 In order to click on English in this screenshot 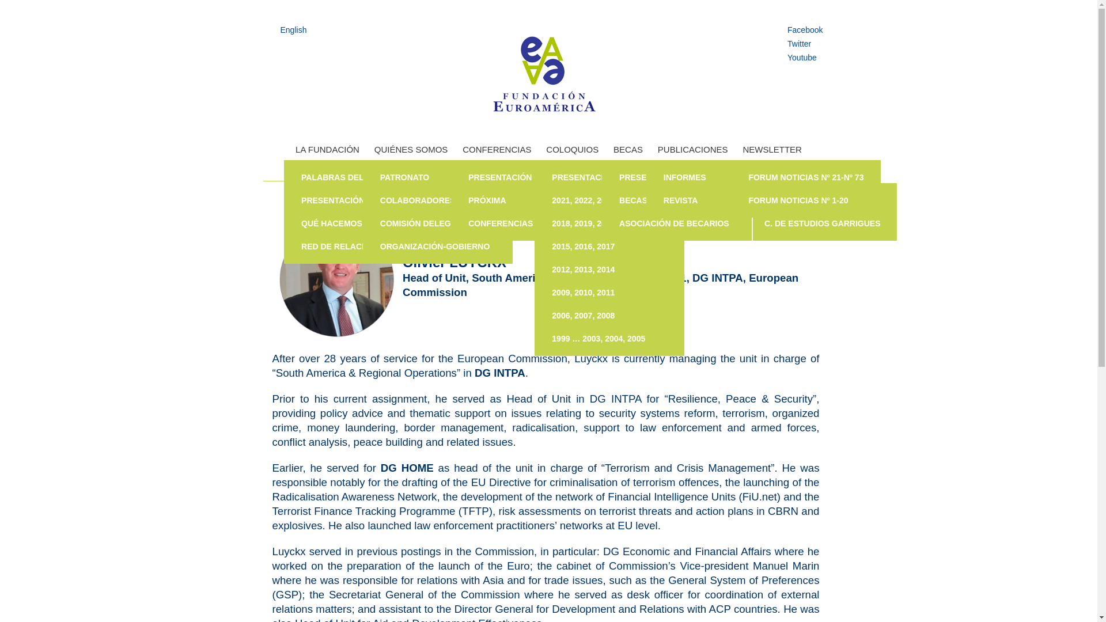, I will do `click(290, 30)`.